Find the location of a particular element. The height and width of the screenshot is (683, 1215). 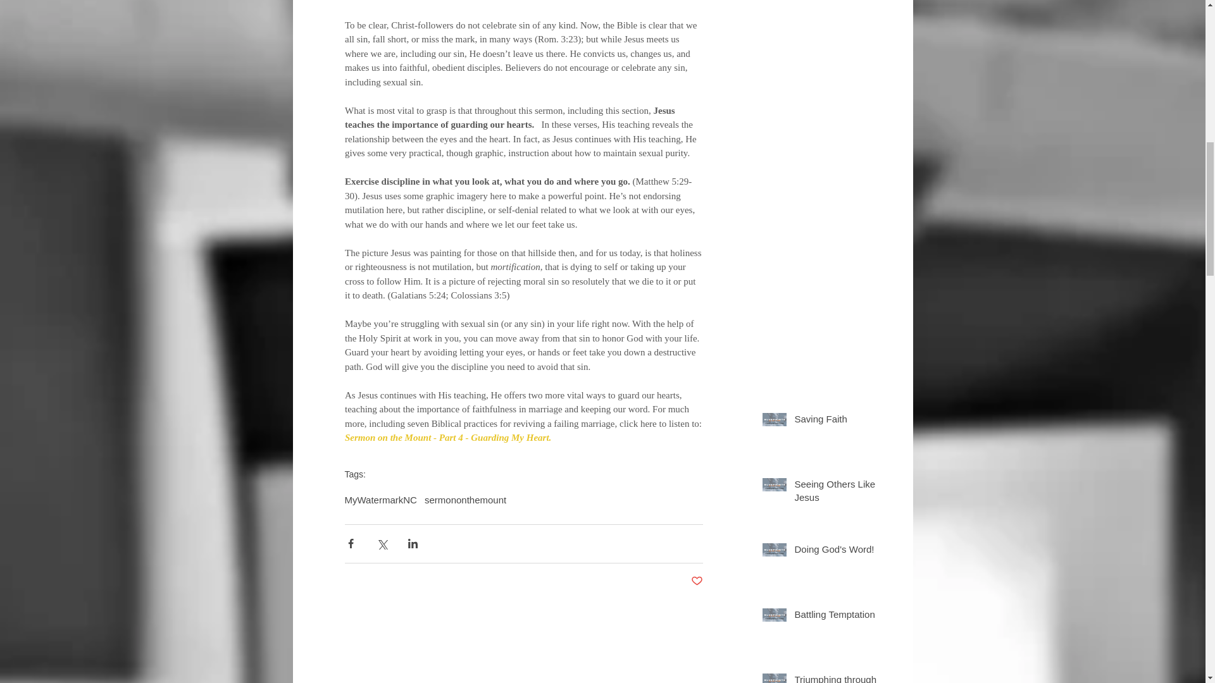

Triumphing through Trials is located at coordinates (840, 678).